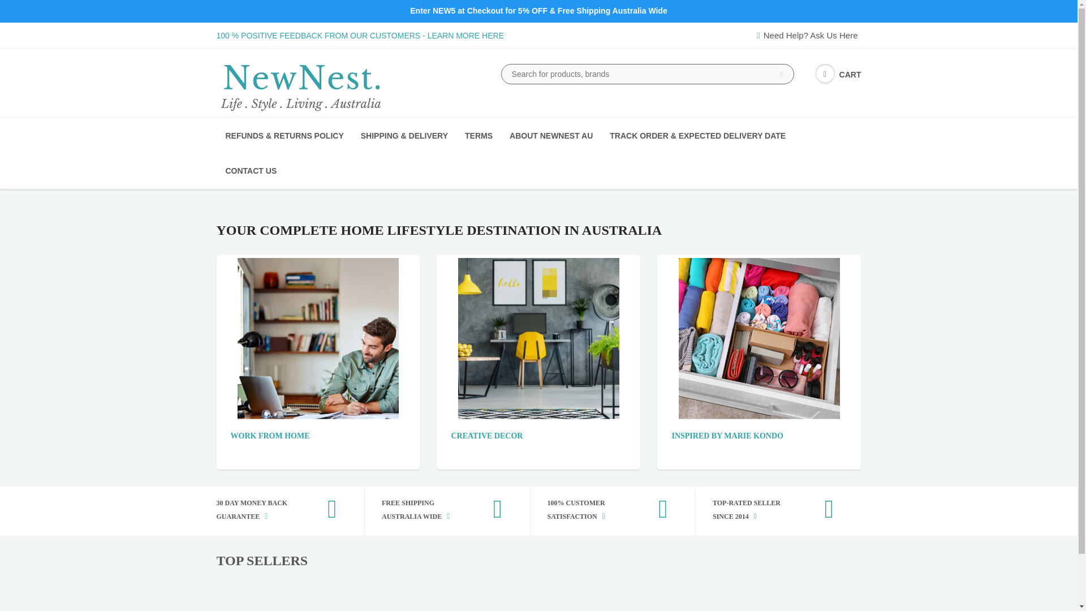  I want to click on INSPIRED BY MARIE KONDO, so click(727, 436).